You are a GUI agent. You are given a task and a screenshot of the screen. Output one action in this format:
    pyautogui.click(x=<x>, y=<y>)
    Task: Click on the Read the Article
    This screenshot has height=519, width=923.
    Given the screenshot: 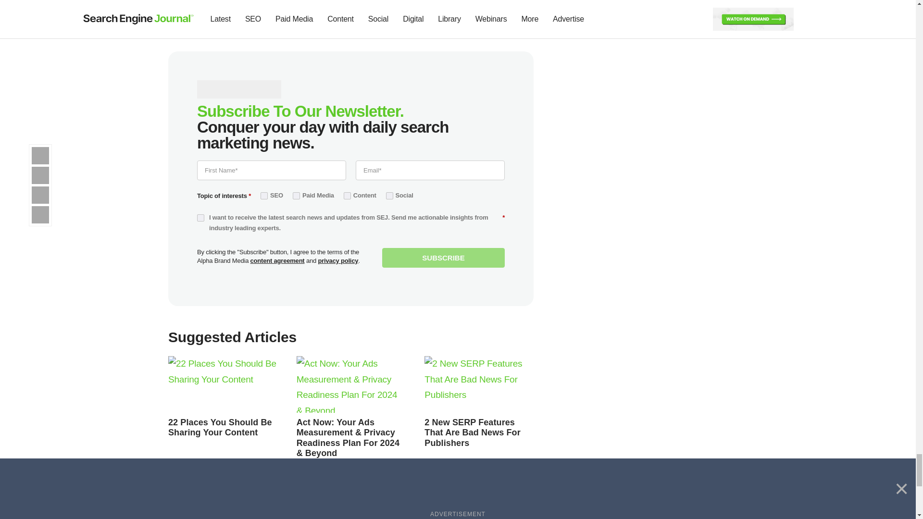 What is the action you would take?
    pyautogui.click(x=351, y=384)
    